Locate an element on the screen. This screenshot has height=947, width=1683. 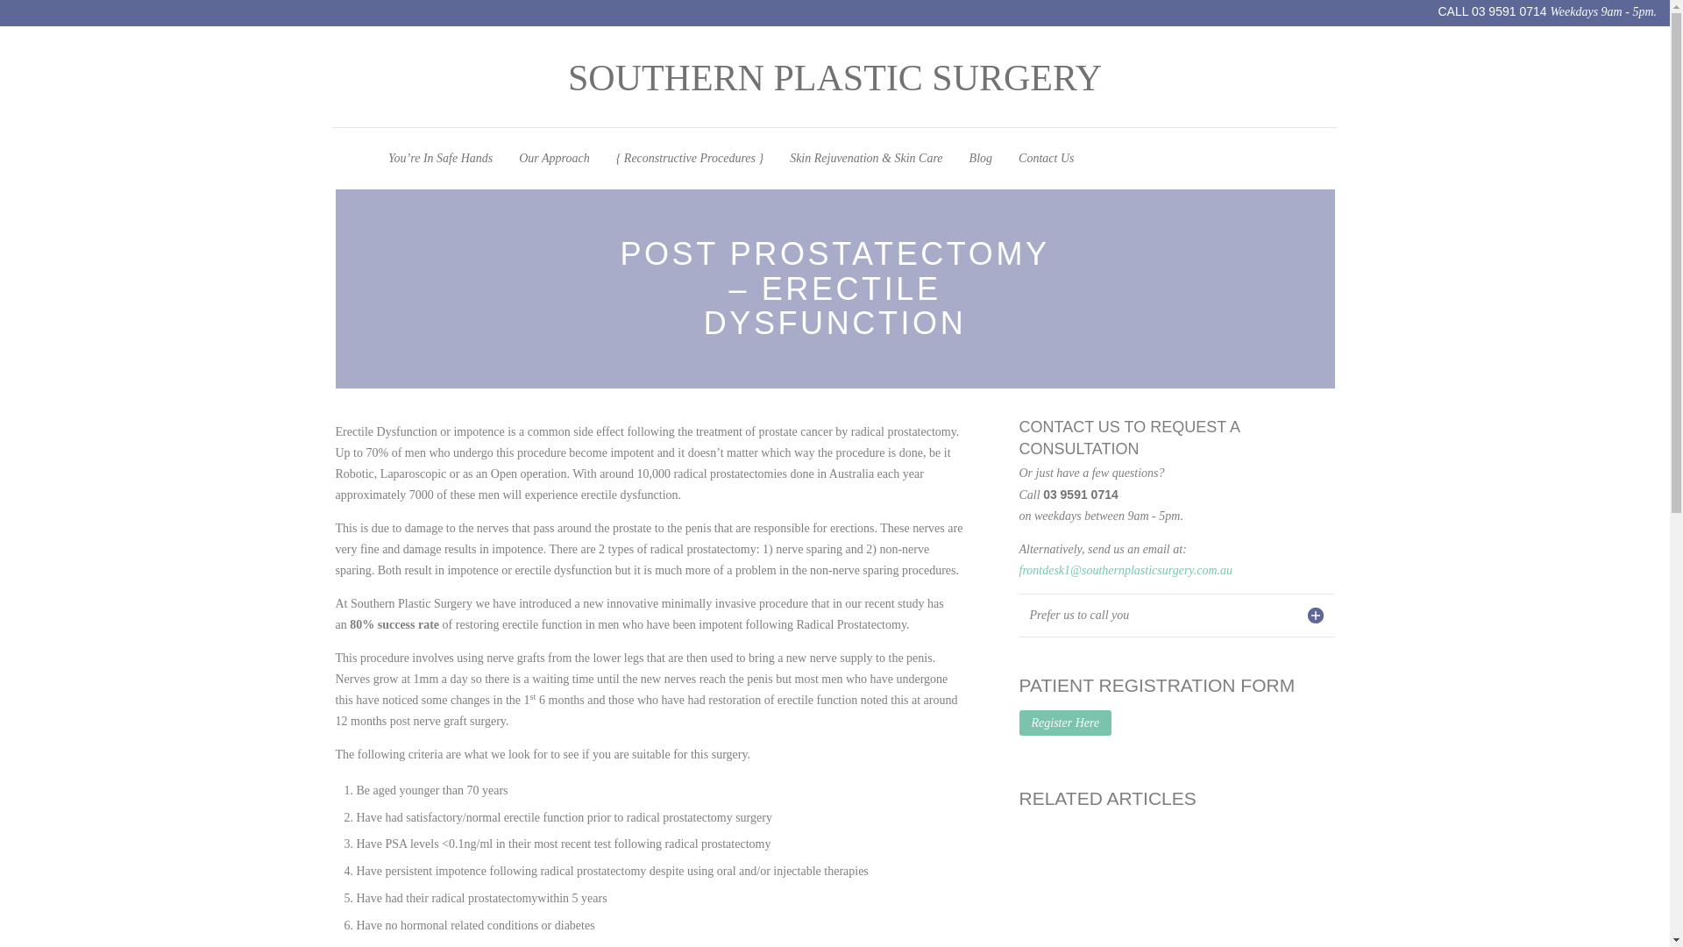
Patient Registration is located at coordinates (1064, 723).